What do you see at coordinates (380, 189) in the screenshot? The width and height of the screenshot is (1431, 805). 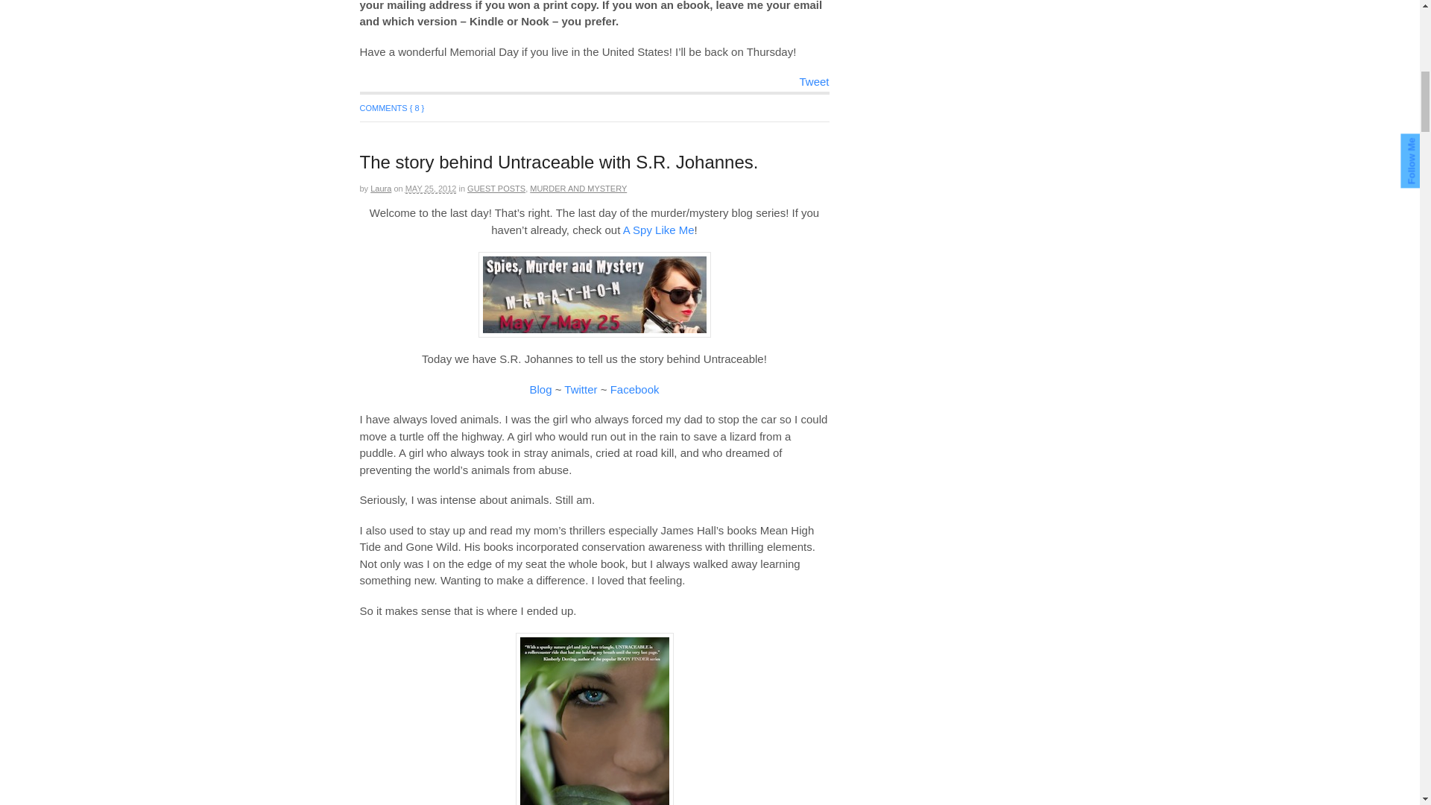 I see `Posts by Laura` at bounding box center [380, 189].